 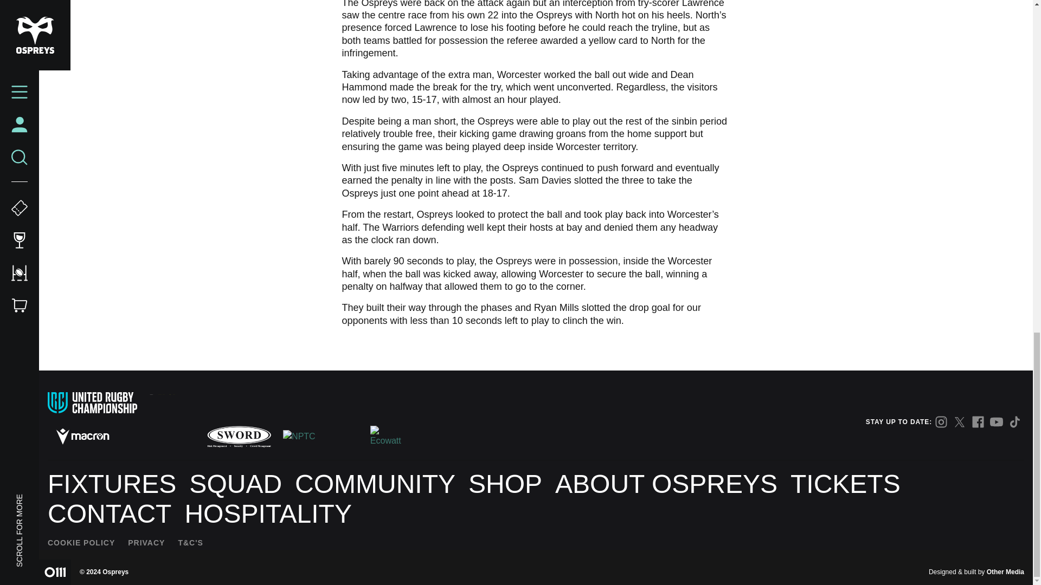 What do you see at coordinates (388, 437) in the screenshot?
I see `Ecowatt` at bounding box center [388, 437].